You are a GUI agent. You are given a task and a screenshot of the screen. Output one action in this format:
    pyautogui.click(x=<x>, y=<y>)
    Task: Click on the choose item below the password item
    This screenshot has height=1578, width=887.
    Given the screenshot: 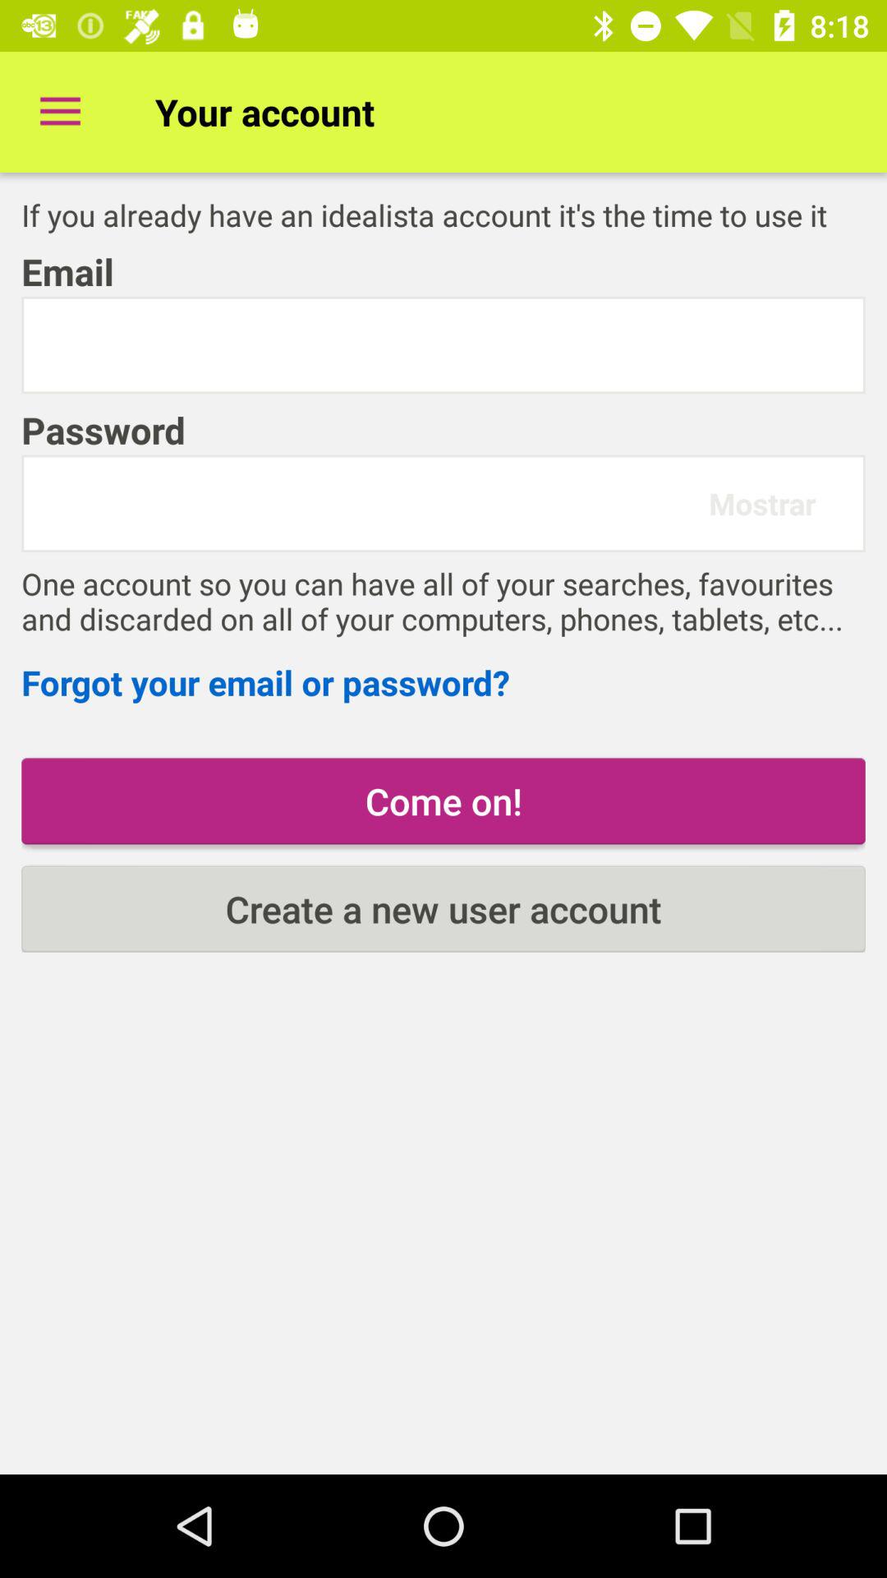 What is the action you would take?
    pyautogui.click(x=373, y=503)
    